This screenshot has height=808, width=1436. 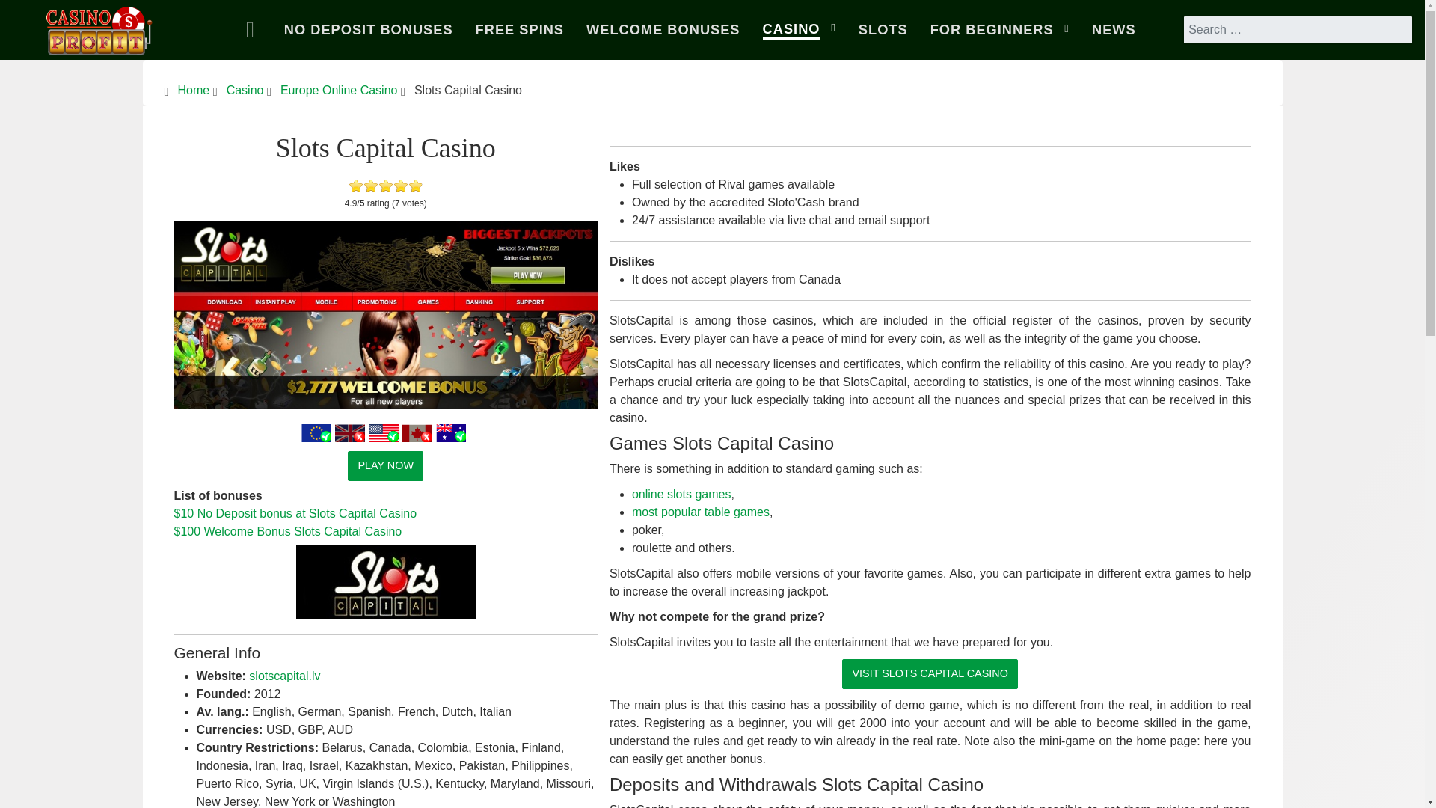 What do you see at coordinates (254, 30) in the screenshot?
I see `Home` at bounding box center [254, 30].